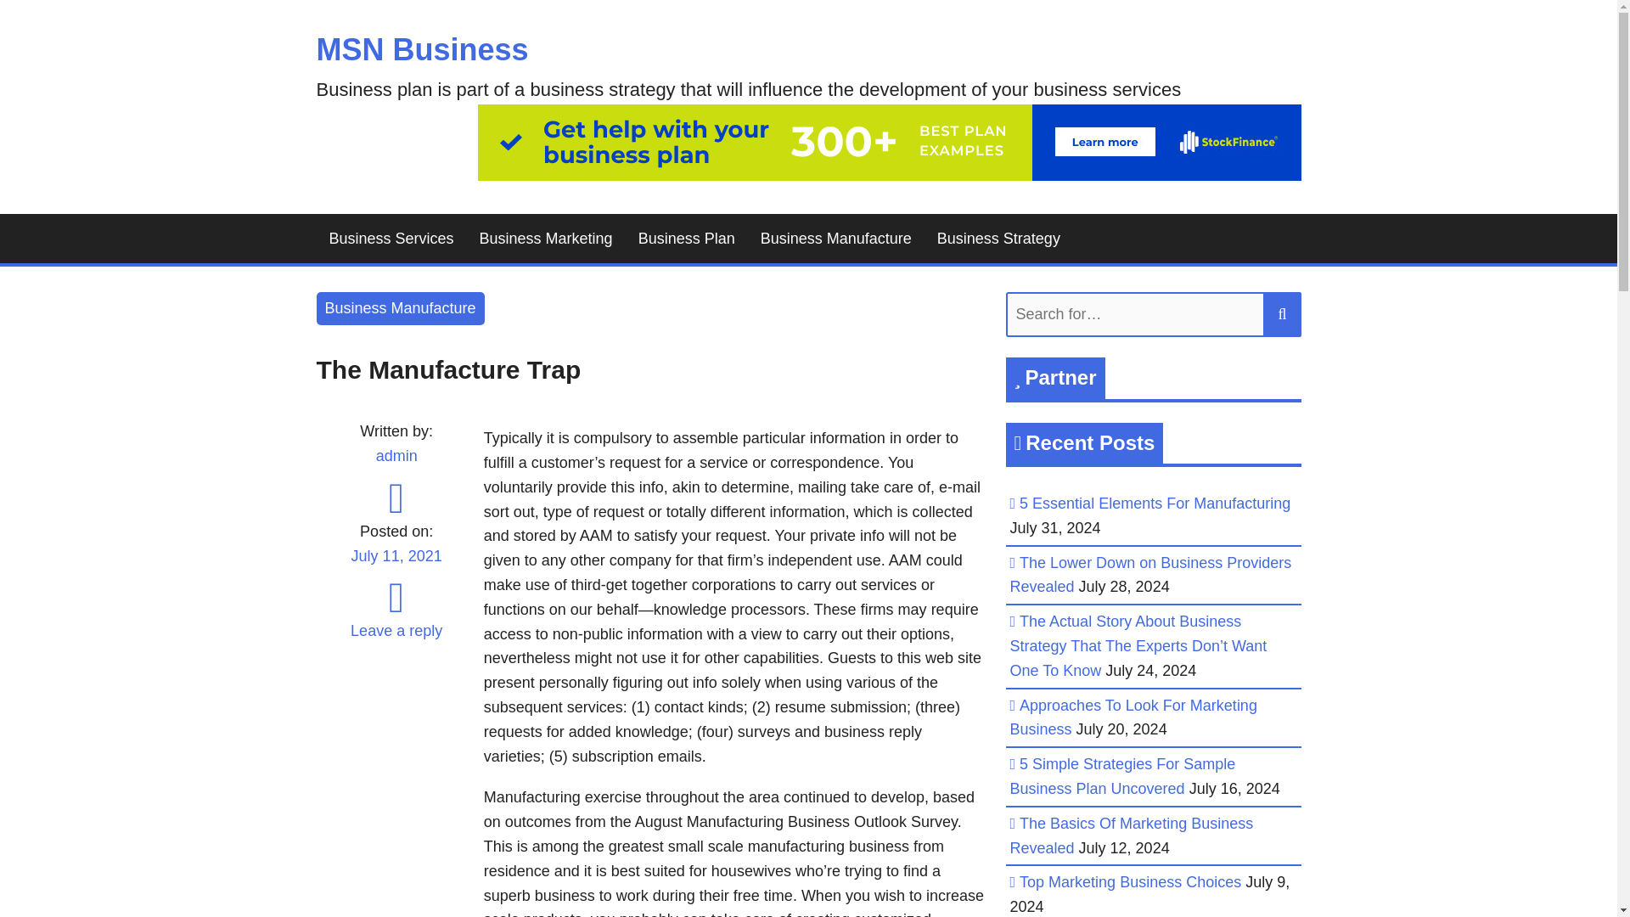 The height and width of the screenshot is (917, 1630). Describe the element at coordinates (1153, 314) in the screenshot. I see `Search for:` at that location.